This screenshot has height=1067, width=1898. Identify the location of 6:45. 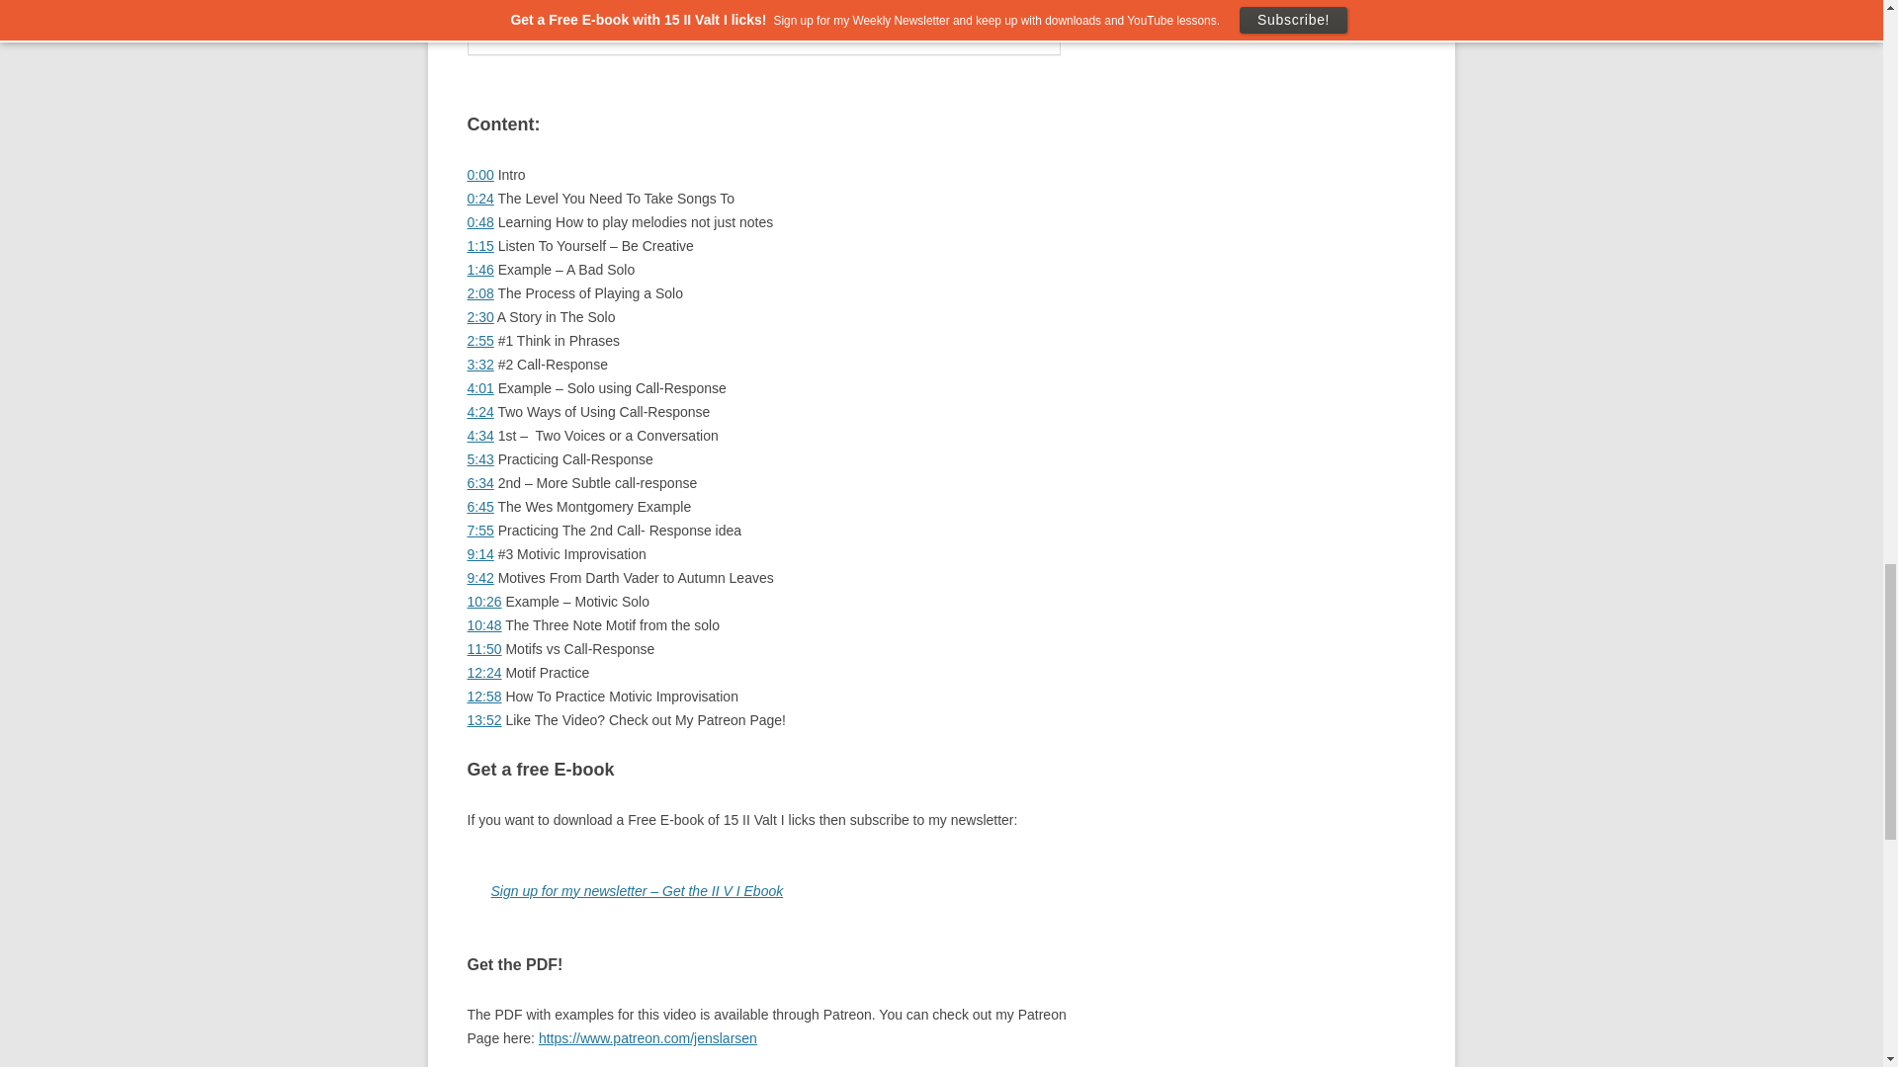
(480, 506).